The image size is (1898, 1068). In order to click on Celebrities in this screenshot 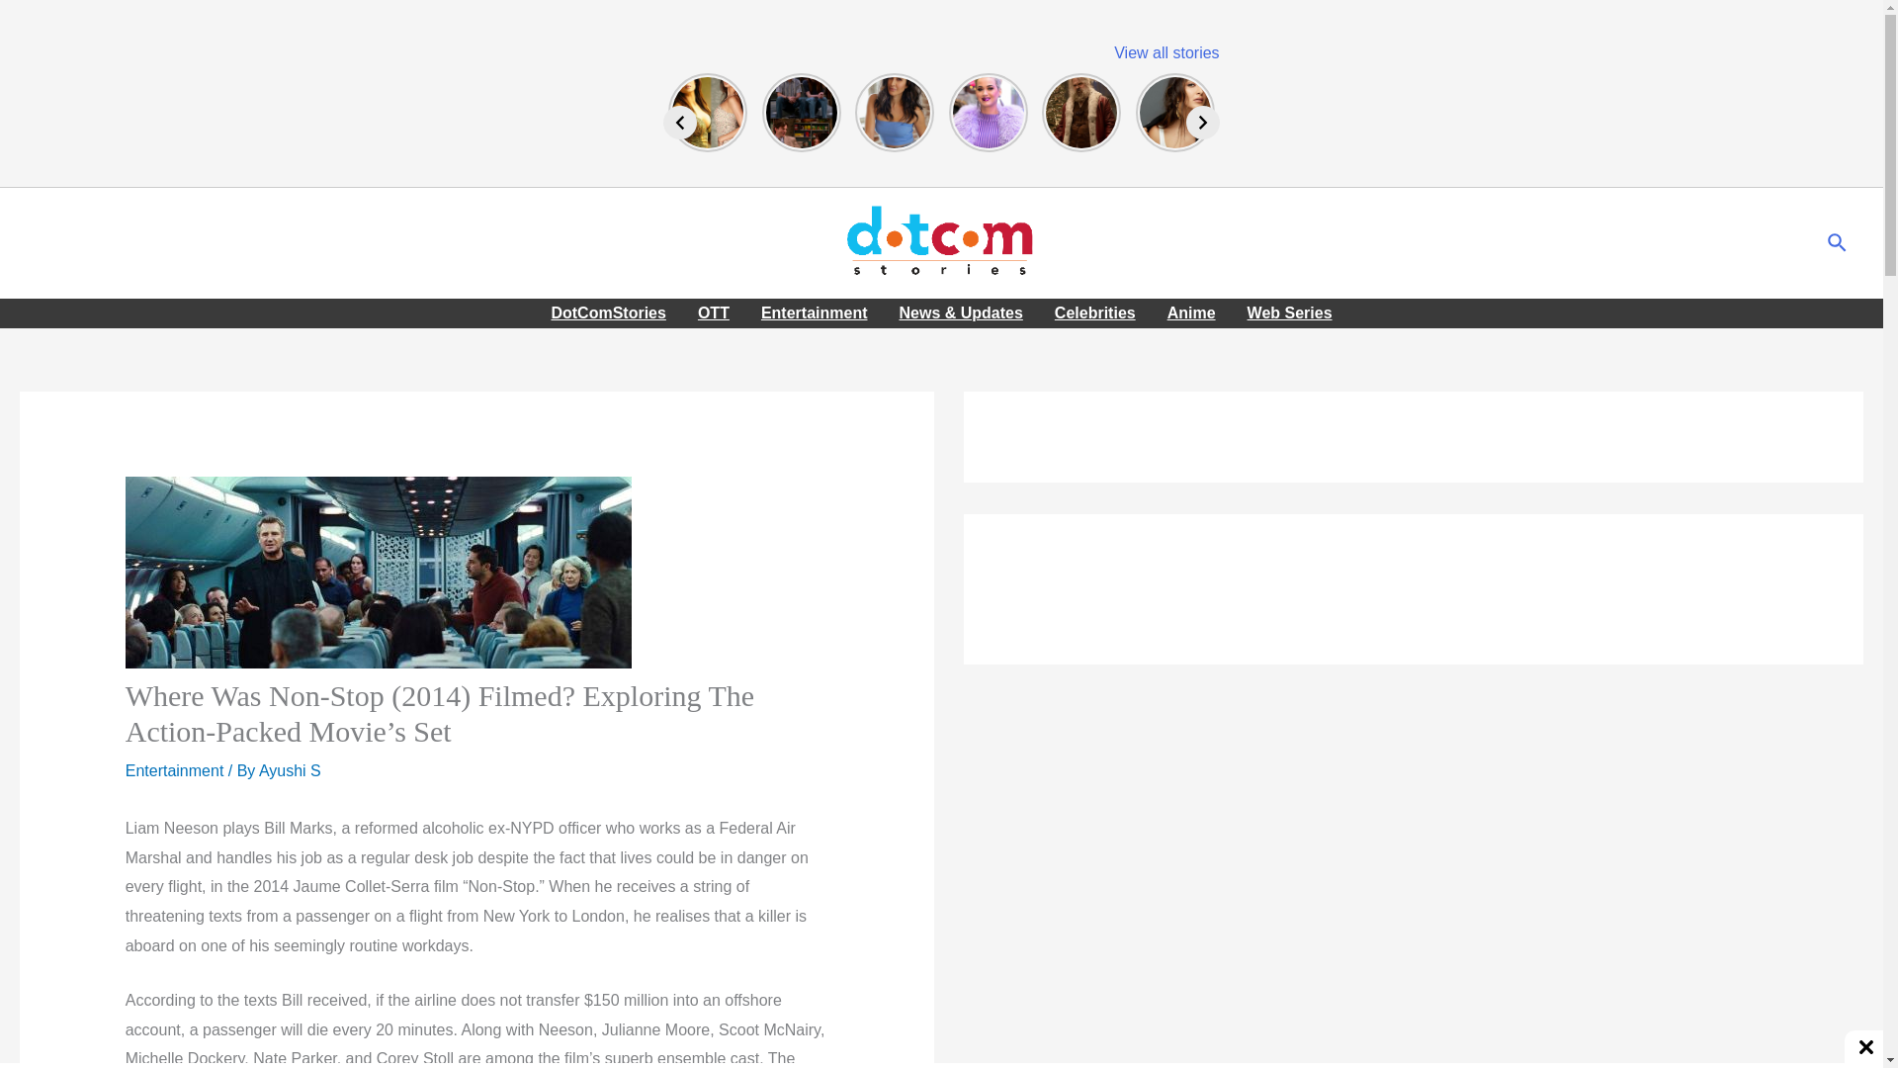, I will do `click(1095, 312)`.